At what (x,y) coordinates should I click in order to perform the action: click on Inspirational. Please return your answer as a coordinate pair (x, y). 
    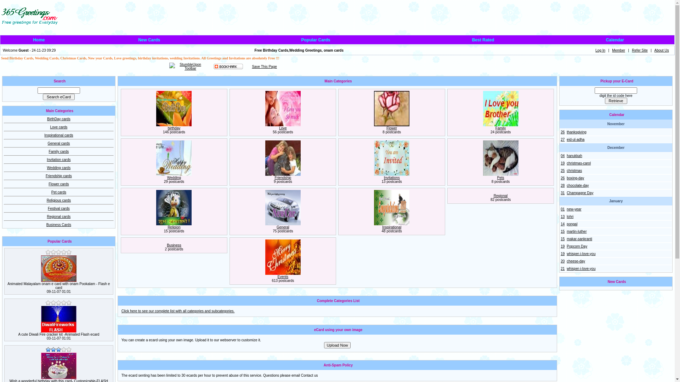
    Looking at the image, I should click on (392, 227).